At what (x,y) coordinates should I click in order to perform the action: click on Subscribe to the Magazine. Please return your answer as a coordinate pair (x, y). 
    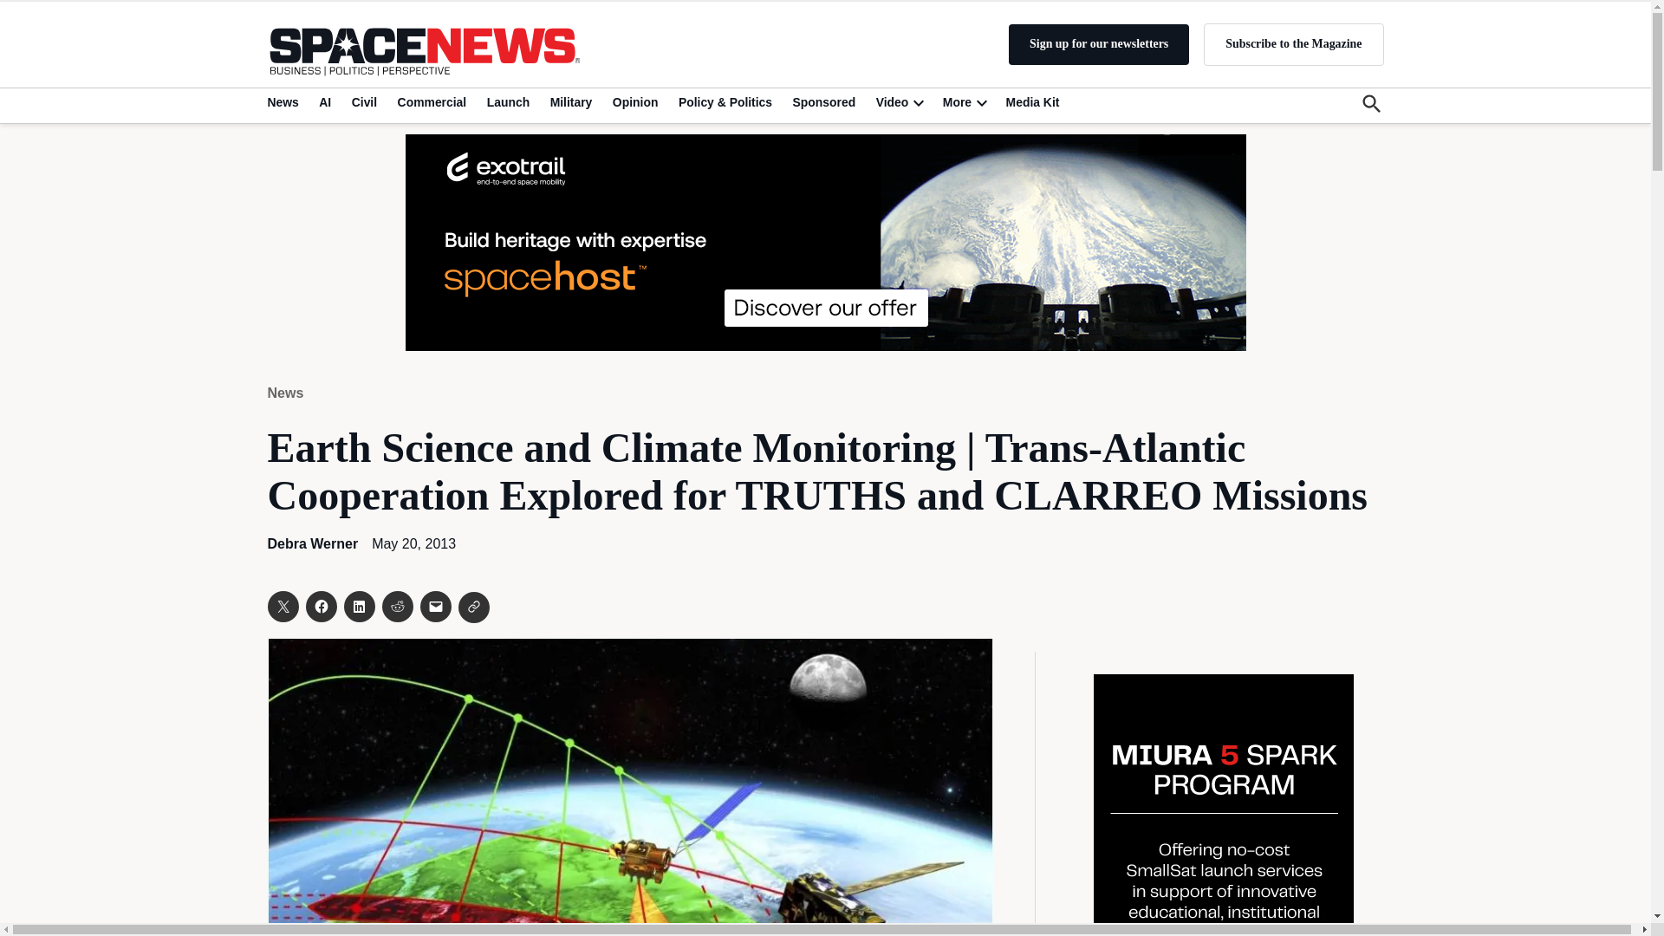
    Looking at the image, I should click on (1293, 43).